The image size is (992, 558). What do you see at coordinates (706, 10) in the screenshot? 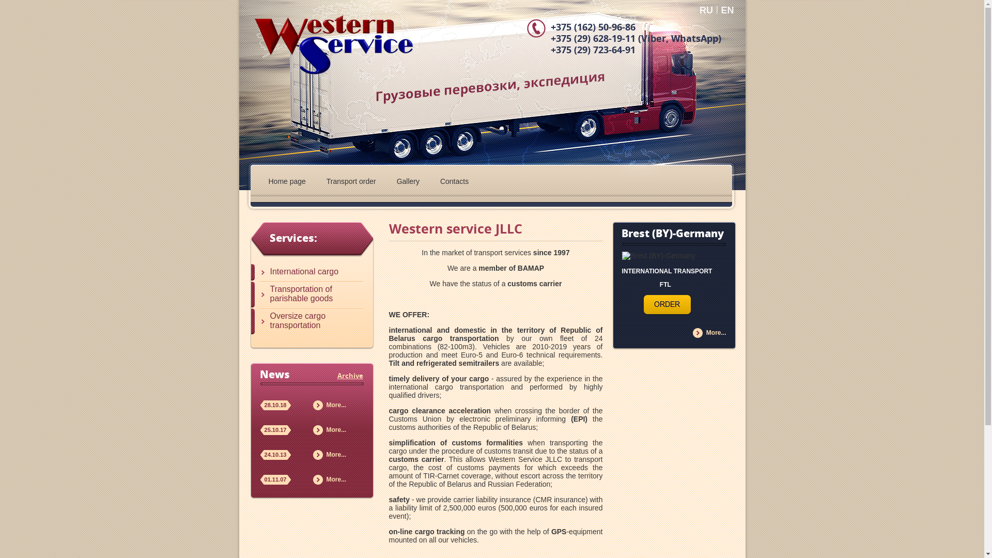
I see `RU` at bounding box center [706, 10].